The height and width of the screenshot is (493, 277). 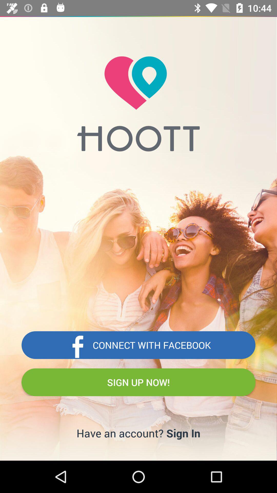 What do you see at coordinates (138, 382) in the screenshot?
I see `flip to the sign up now!` at bounding box center [138, 382].